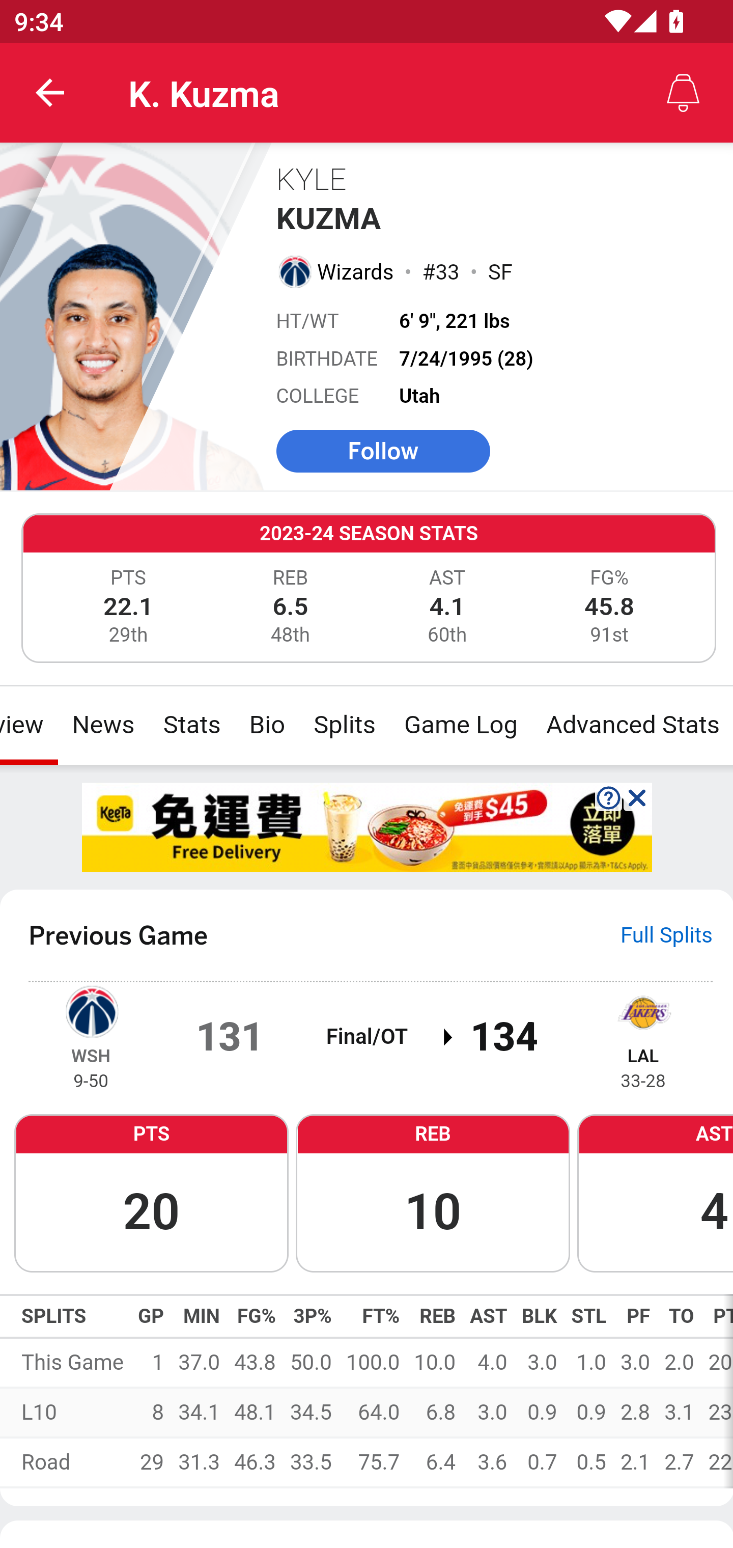 The image size is (733, 1548). What do you see at coordinates (267, 725) in the screenshot?
I see `Bio` at bounding box center [267, 725].